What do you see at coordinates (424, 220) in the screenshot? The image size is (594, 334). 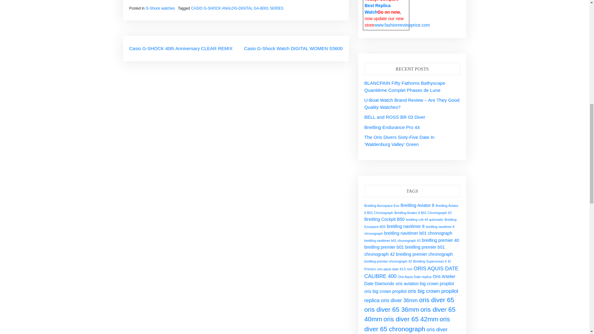 I see `breitling colt 44 automatic` at bounding box center [424, 220].